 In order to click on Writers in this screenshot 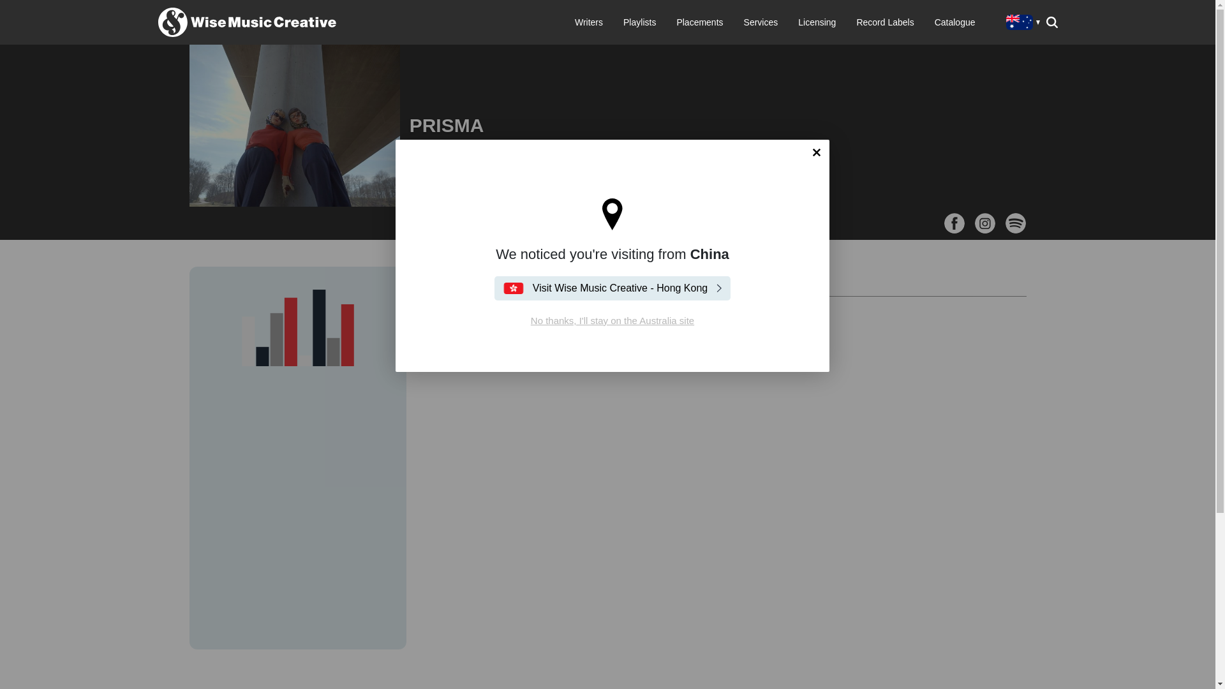, I will do `click(589, 22)`.